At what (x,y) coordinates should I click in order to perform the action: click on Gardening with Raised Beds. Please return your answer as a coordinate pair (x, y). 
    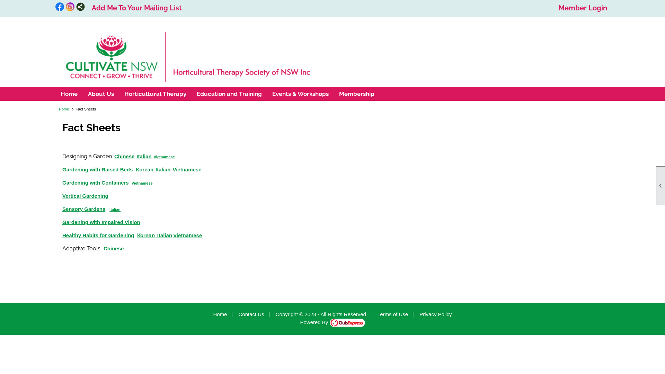
    Looking at the image, I should click on (98, 170).